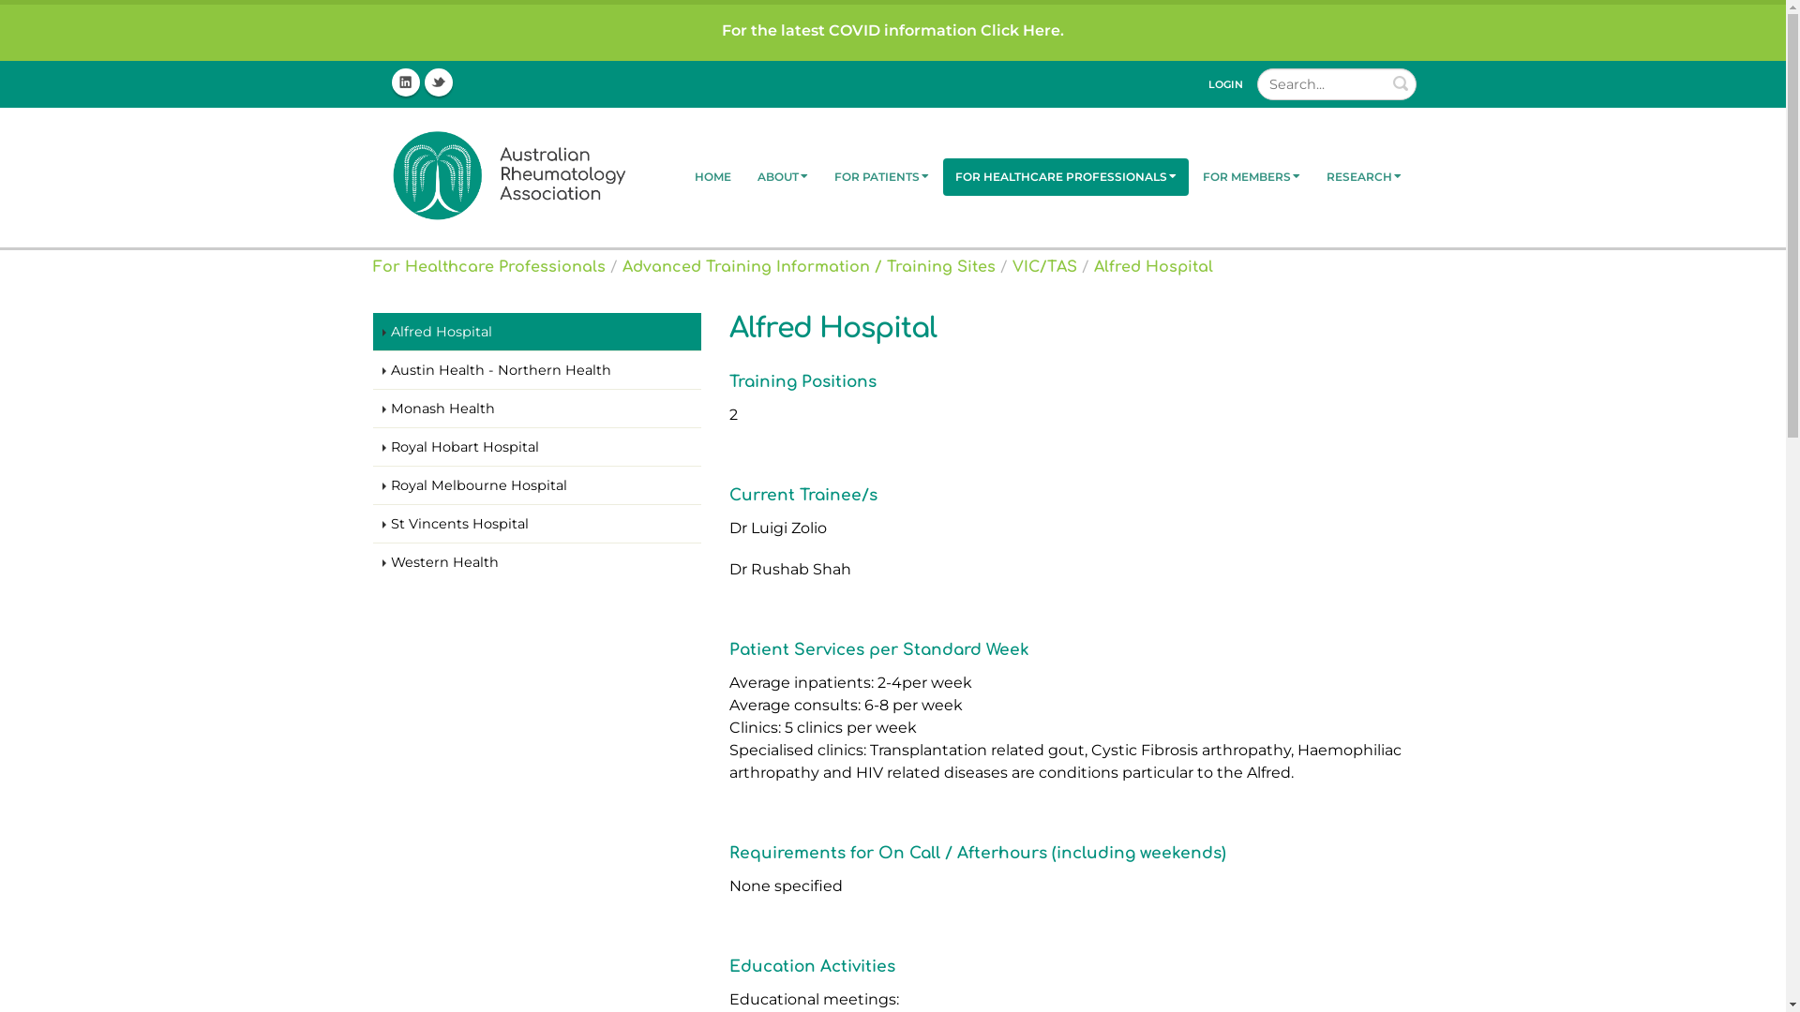 Image resolution: width=1800 pixels, height=1012 pixels. I want to click on VIC/TAS, so click(1044, 267).